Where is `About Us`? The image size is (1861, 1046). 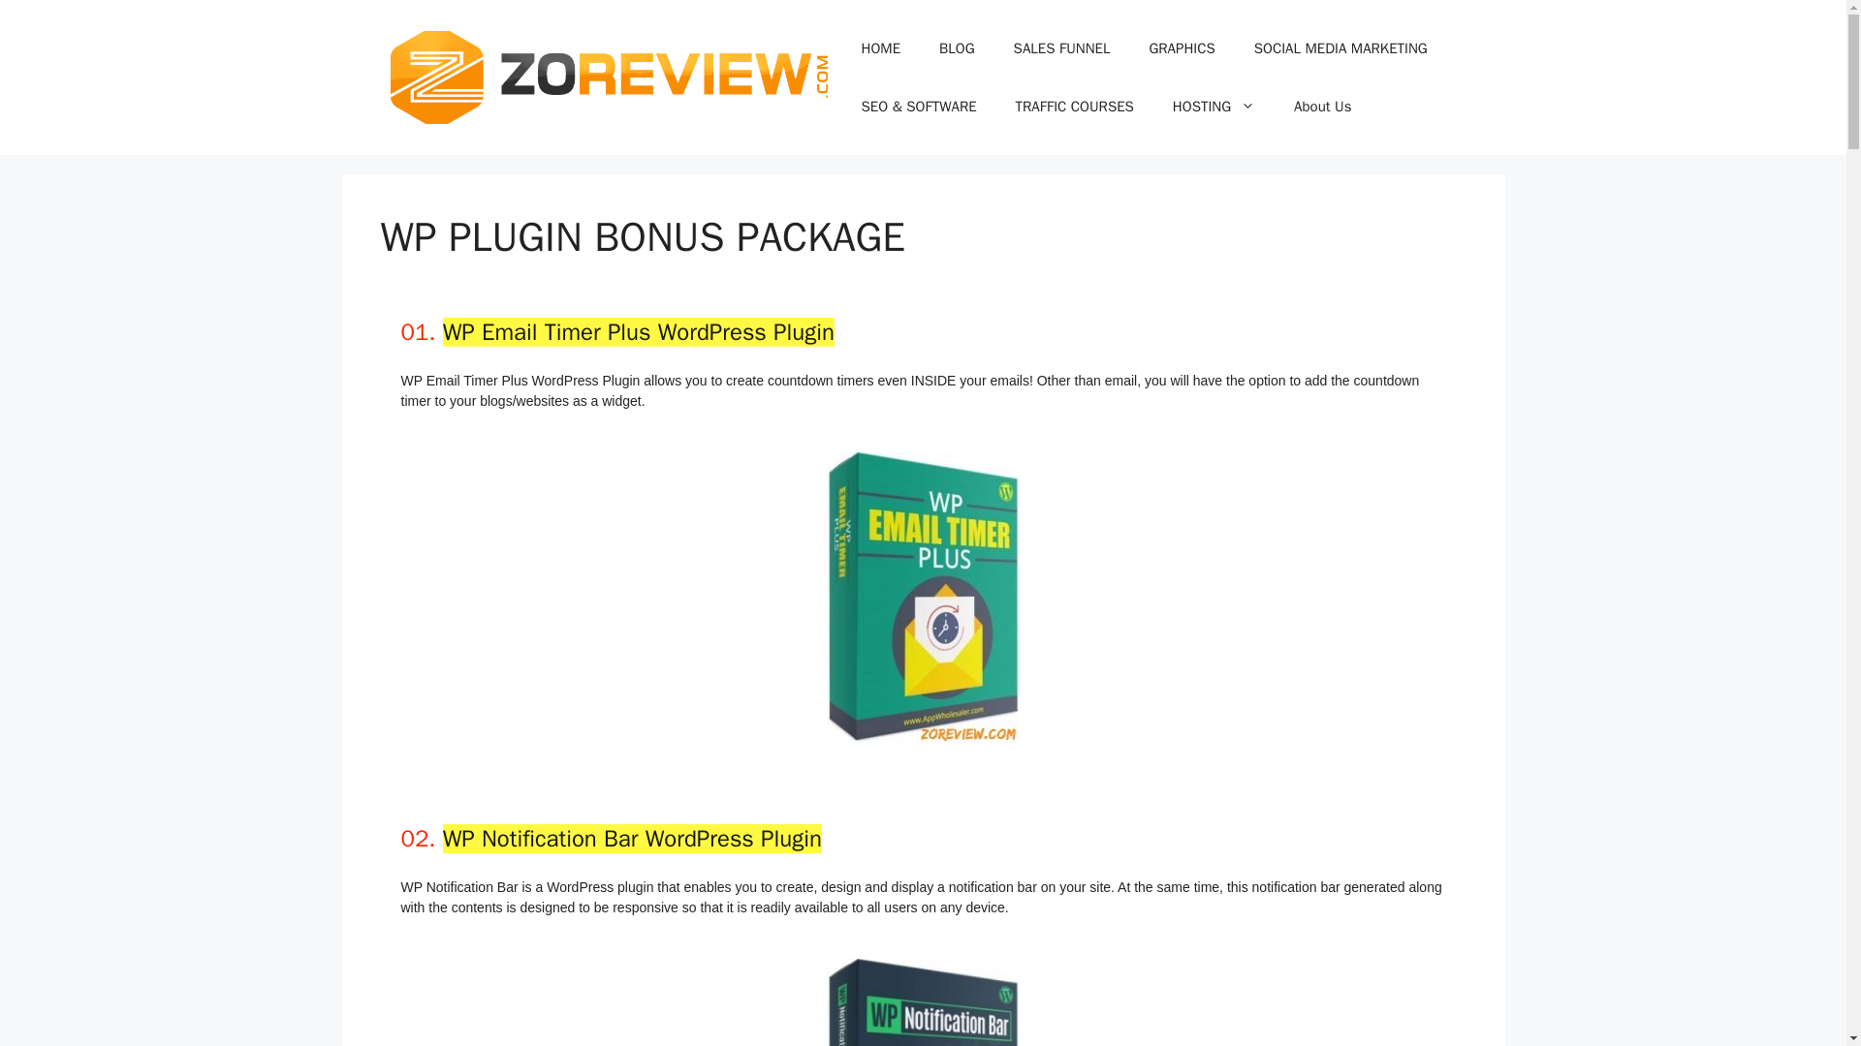 About Us is located at coordinates (1322, 107).